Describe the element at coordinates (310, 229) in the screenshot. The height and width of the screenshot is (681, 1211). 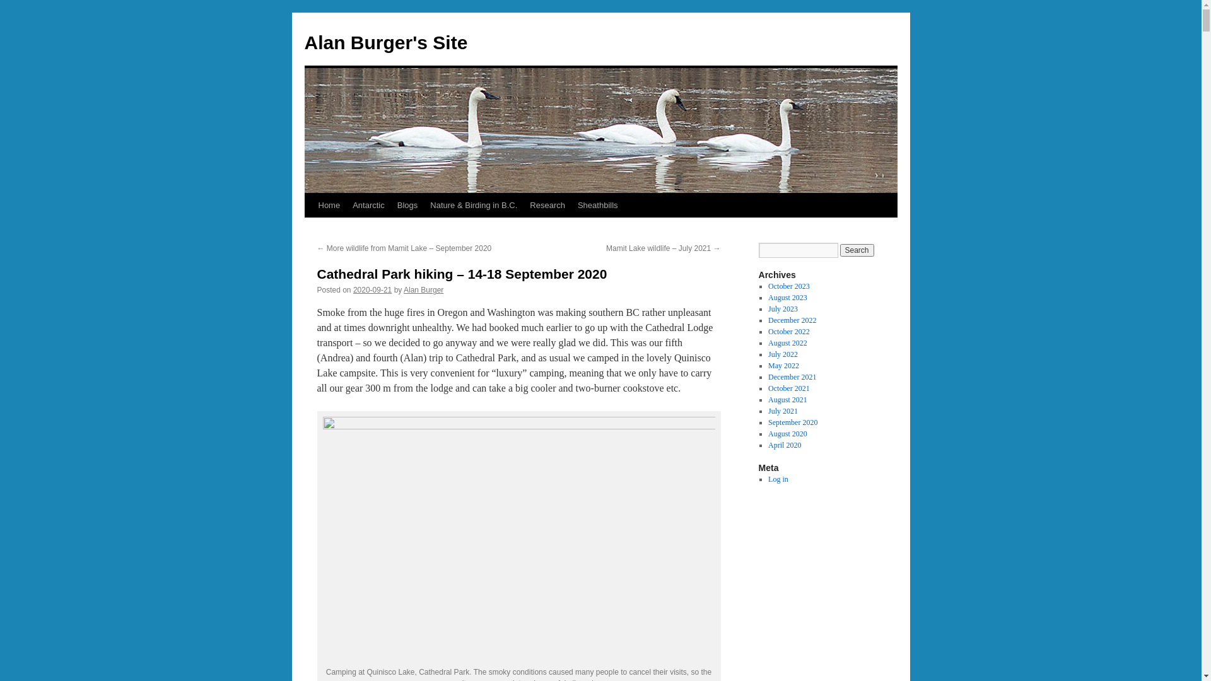
I see `Skip to content` at that location.